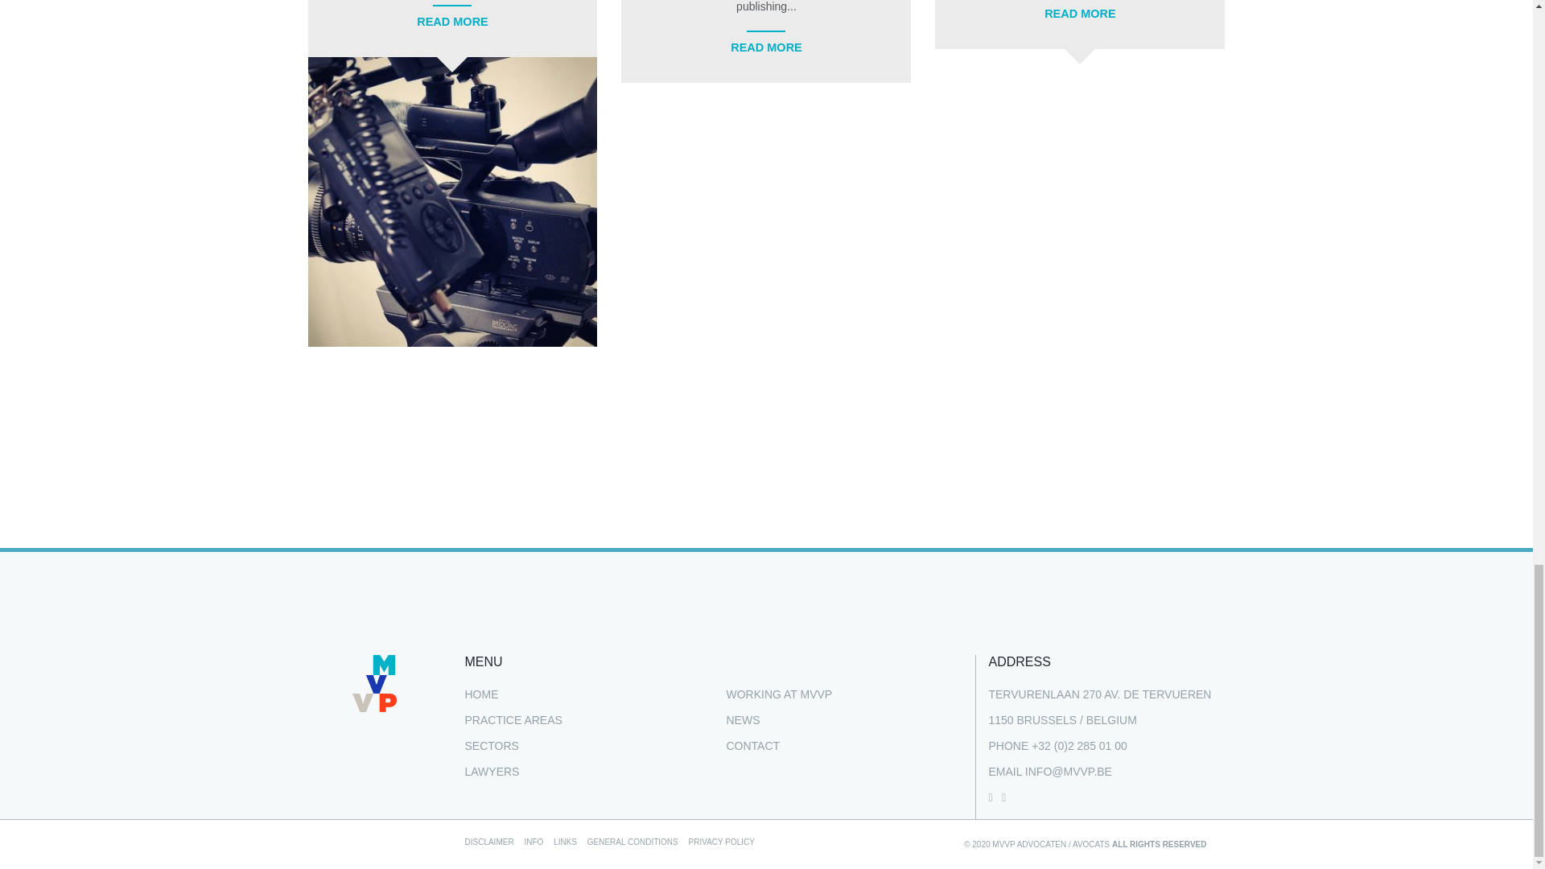 The height and width of the screenshot is (869, 1545). I want to click on PRACTICE AREAS, so click(513, 719).